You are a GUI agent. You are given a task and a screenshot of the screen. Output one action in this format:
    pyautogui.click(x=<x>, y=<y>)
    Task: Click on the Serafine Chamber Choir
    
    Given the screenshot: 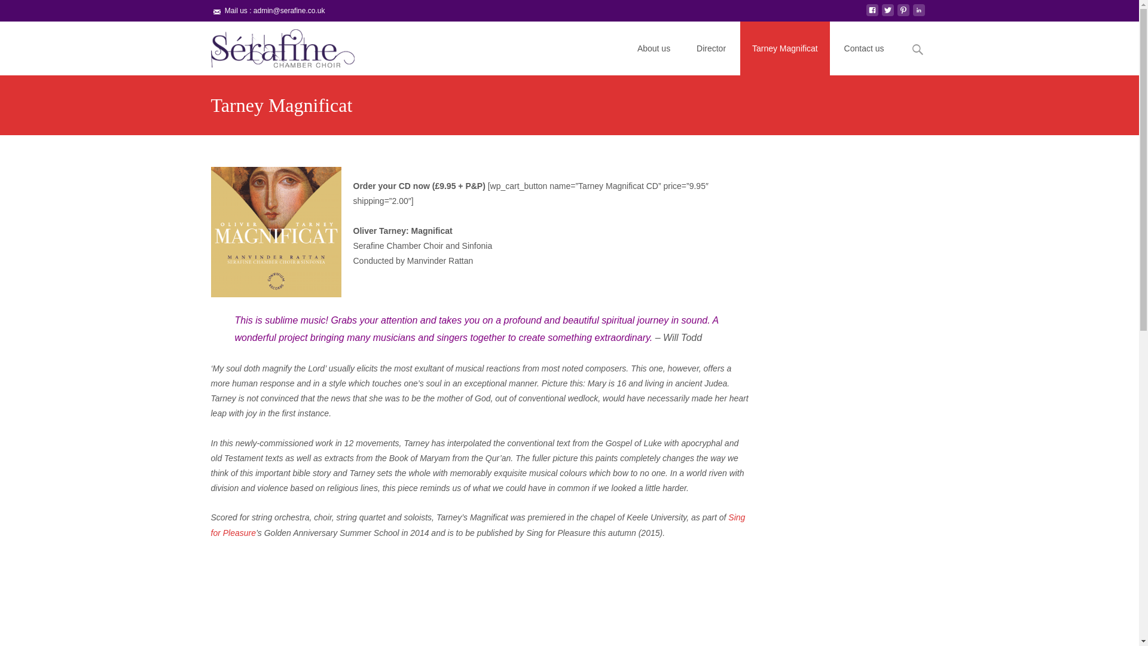 What is the action you would take?
    pyautogui.click(x=273, y=45)
    